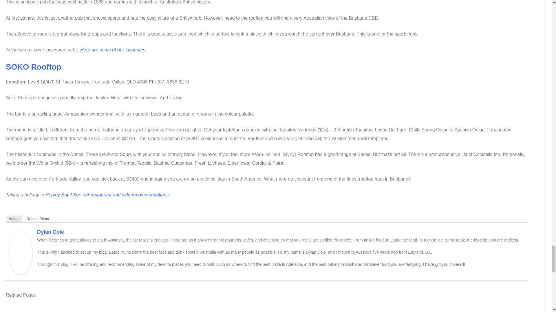  Describe the element at coordinates (21, 252) in the screenshot. I see `Dylan Cole` at that location.